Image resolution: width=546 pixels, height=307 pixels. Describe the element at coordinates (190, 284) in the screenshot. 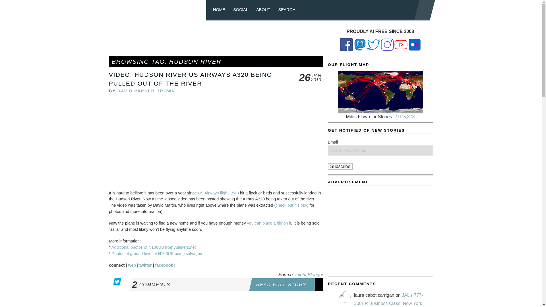

I see `Subscribe` at that location.